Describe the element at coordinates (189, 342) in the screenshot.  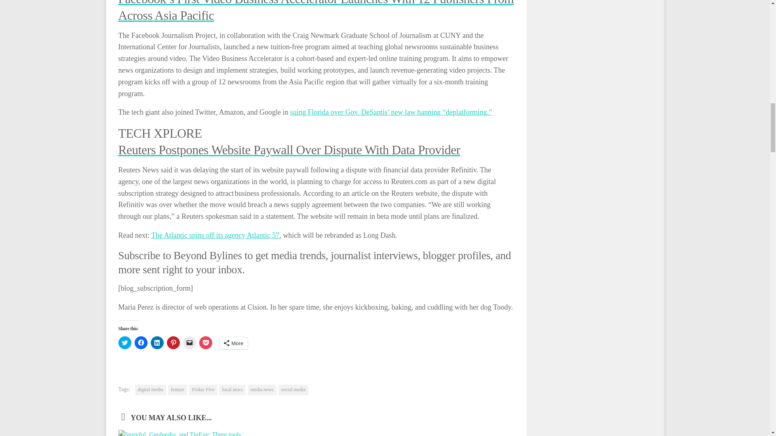
I see `Click to email a link to a friend` at that location.